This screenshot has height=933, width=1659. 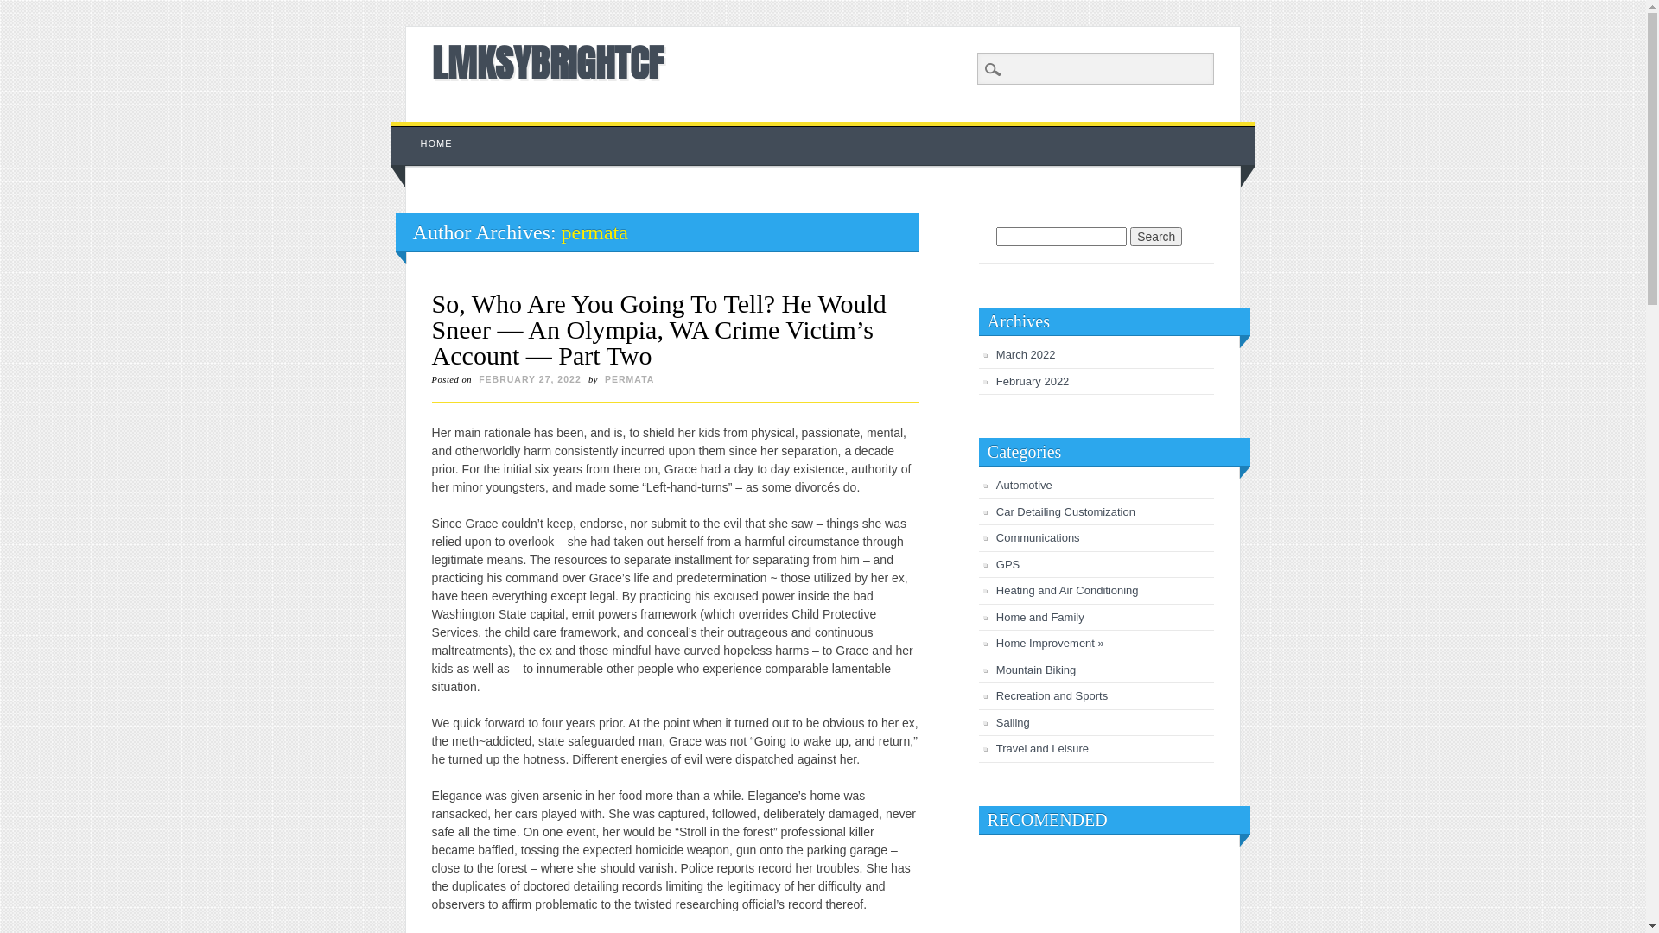 I want to click on February 2022, so click(x=1033, y=382).